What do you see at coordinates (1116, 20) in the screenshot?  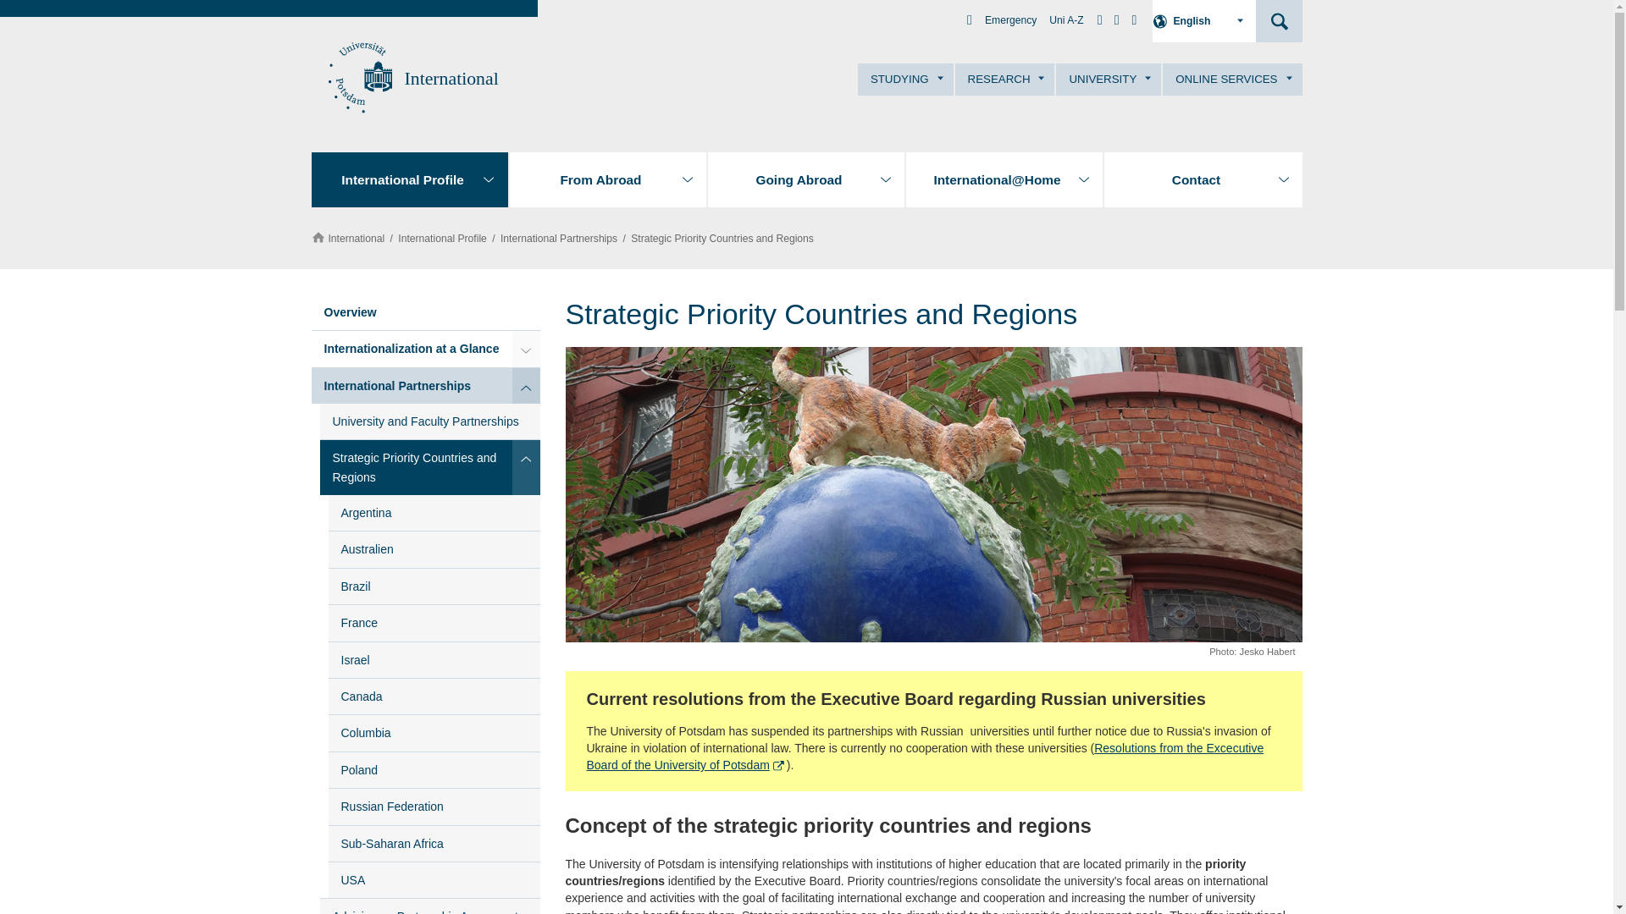 I see `Easy-to-read` at bounding box center [1116, 20].